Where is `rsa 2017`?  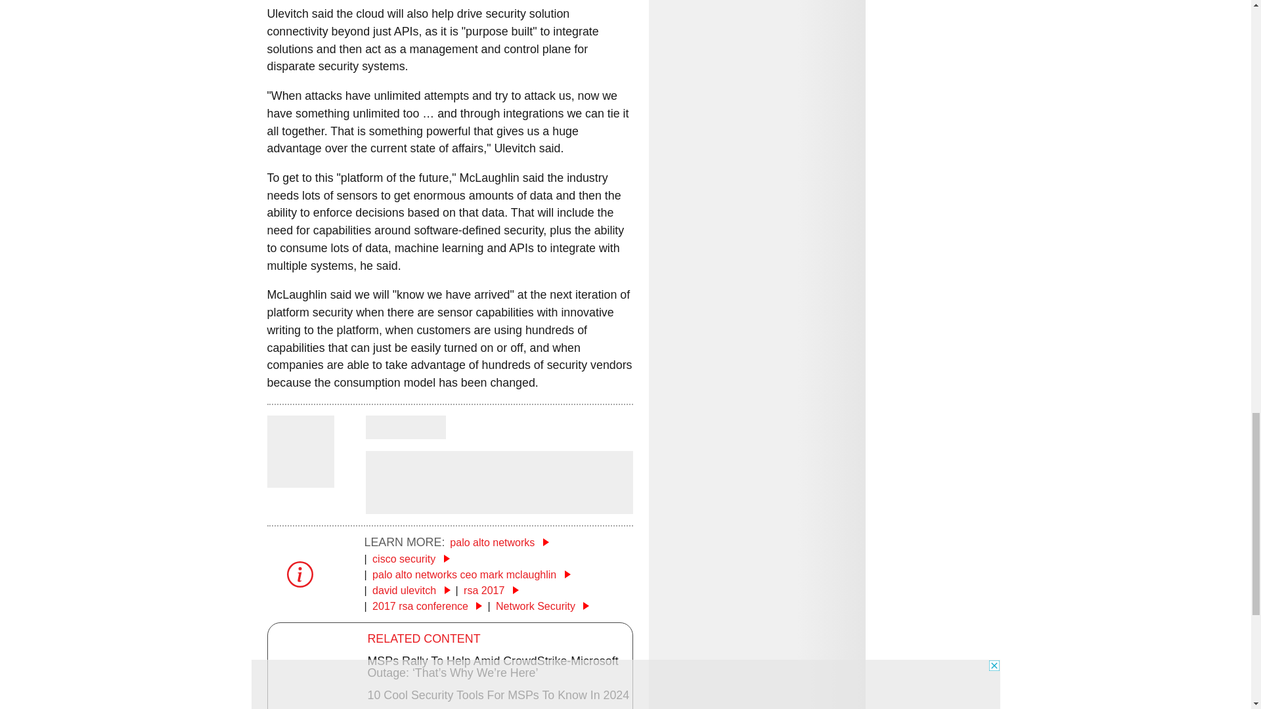 rsa 2017 is located at coordinates (491, 591).